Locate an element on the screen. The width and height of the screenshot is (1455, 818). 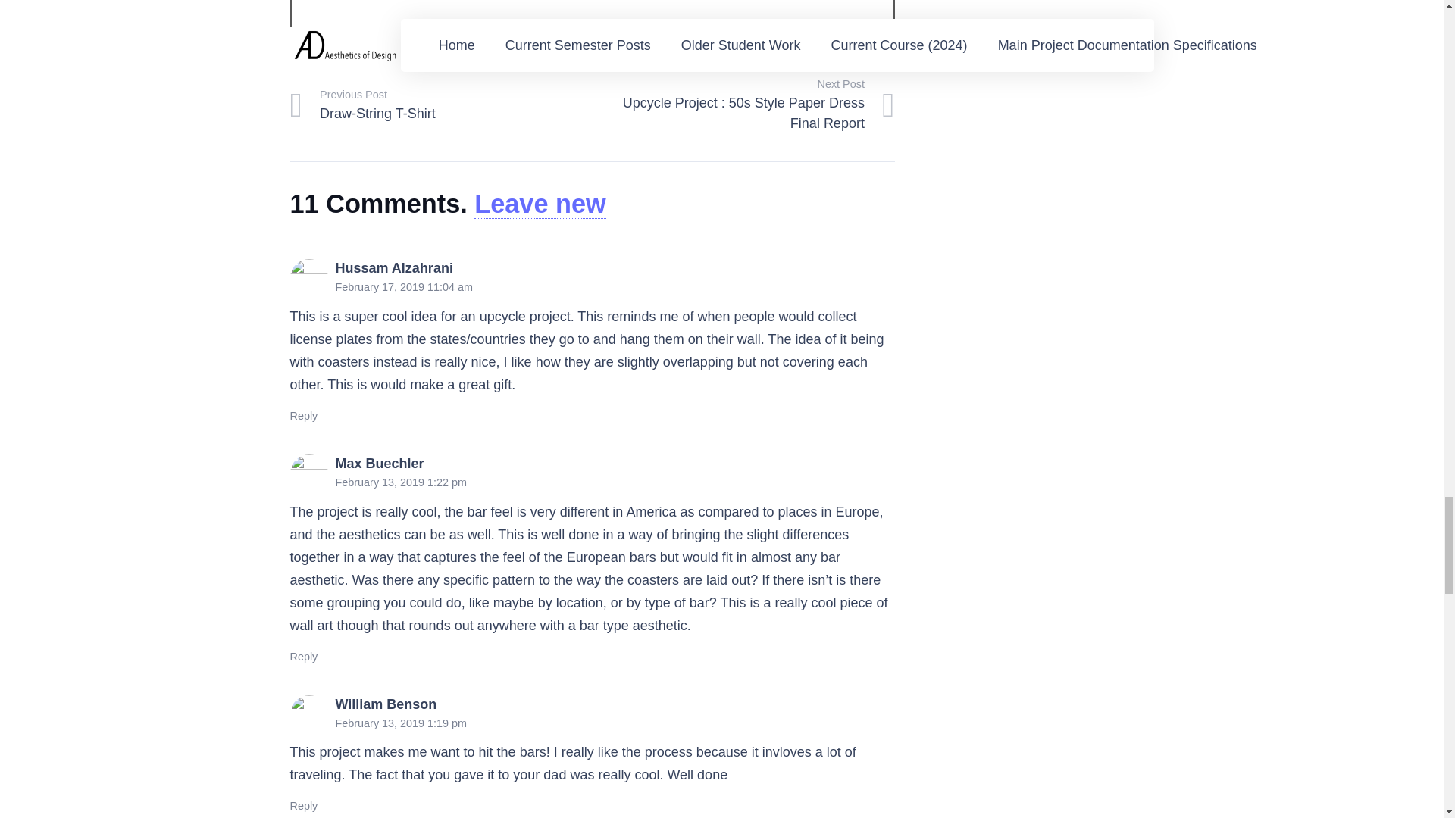
February 17, 2019 11:04 am is located at coordinates (403, 286).